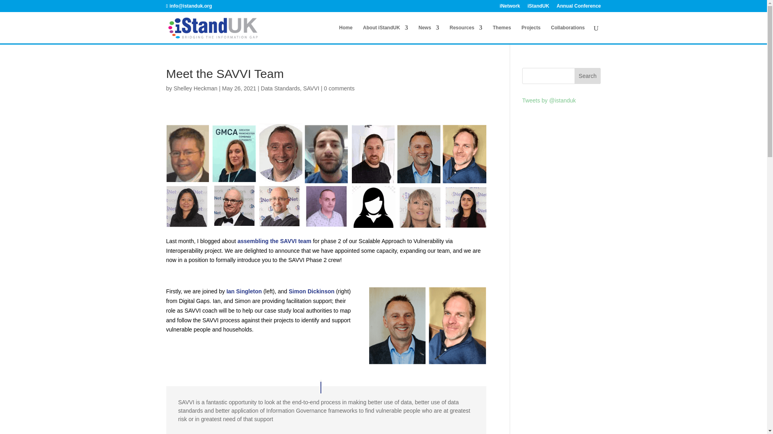 The image size is (773, 434). I want to click on News, so click(428, 34).